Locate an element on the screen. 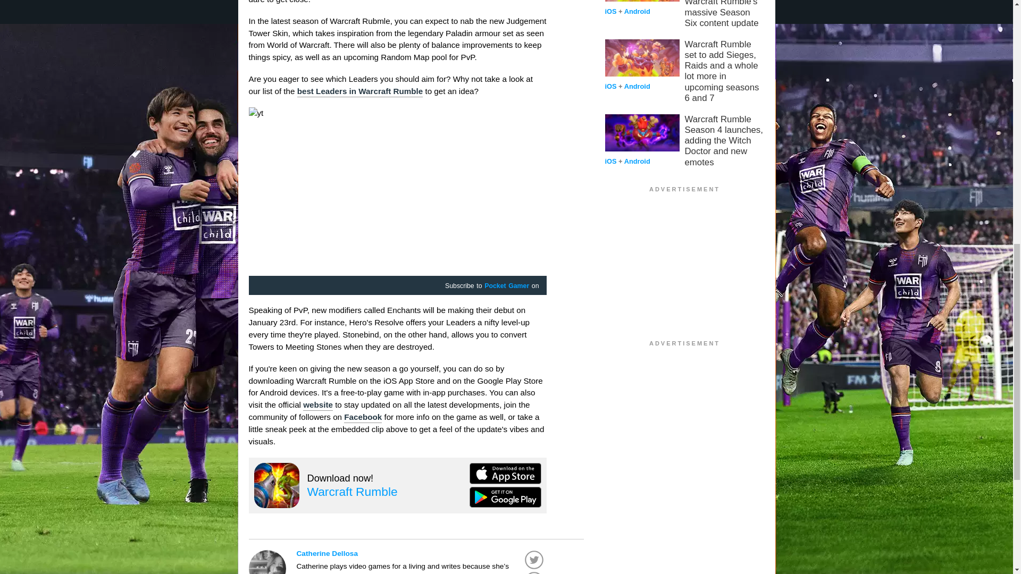  Pocket Gamer is located at coordinates (506, 286).